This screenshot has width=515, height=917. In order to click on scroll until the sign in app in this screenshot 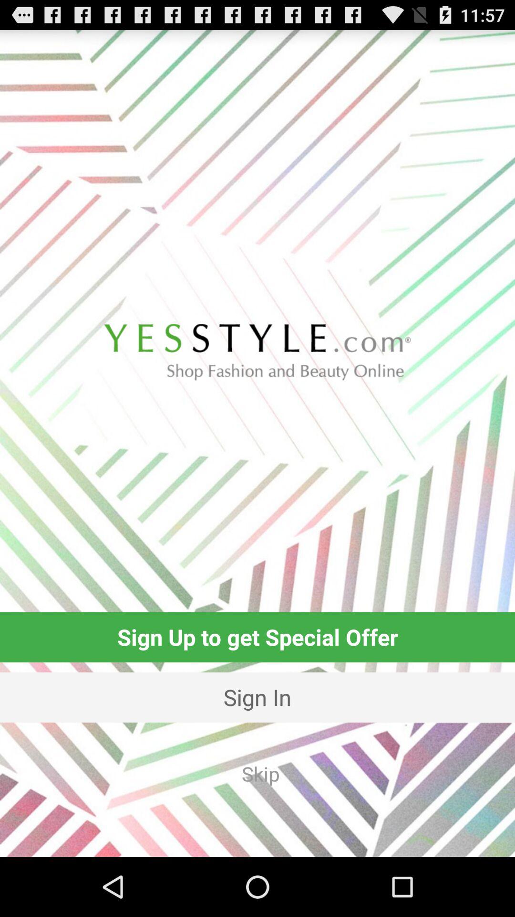, I will do `click(257, 697)`.